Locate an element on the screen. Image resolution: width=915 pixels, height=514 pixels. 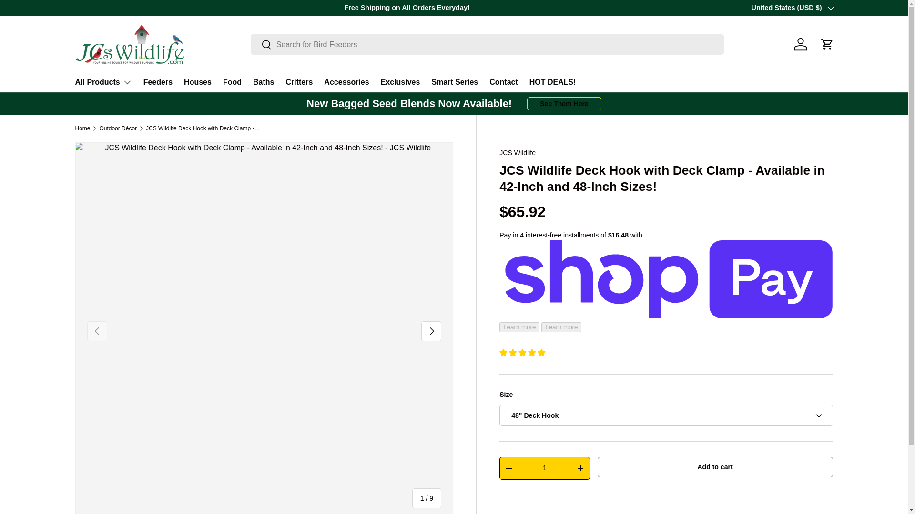
Food is located at coordinates (232, 82).